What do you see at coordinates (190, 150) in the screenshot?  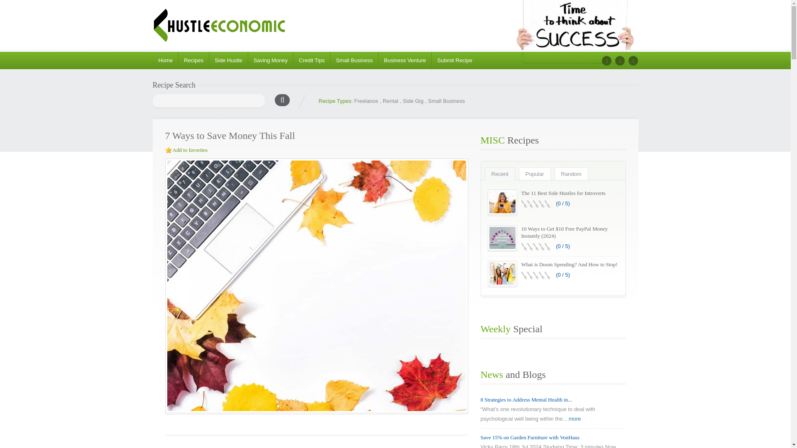 I see `Add to favorites` at bounding box center [190, 150].